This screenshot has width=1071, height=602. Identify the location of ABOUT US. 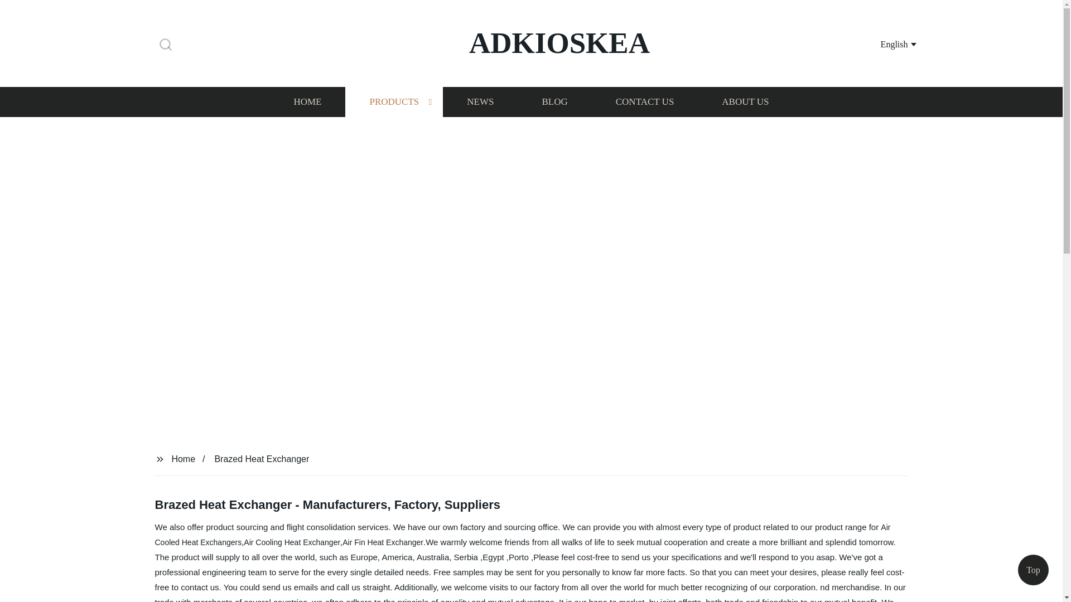
(745, 101).